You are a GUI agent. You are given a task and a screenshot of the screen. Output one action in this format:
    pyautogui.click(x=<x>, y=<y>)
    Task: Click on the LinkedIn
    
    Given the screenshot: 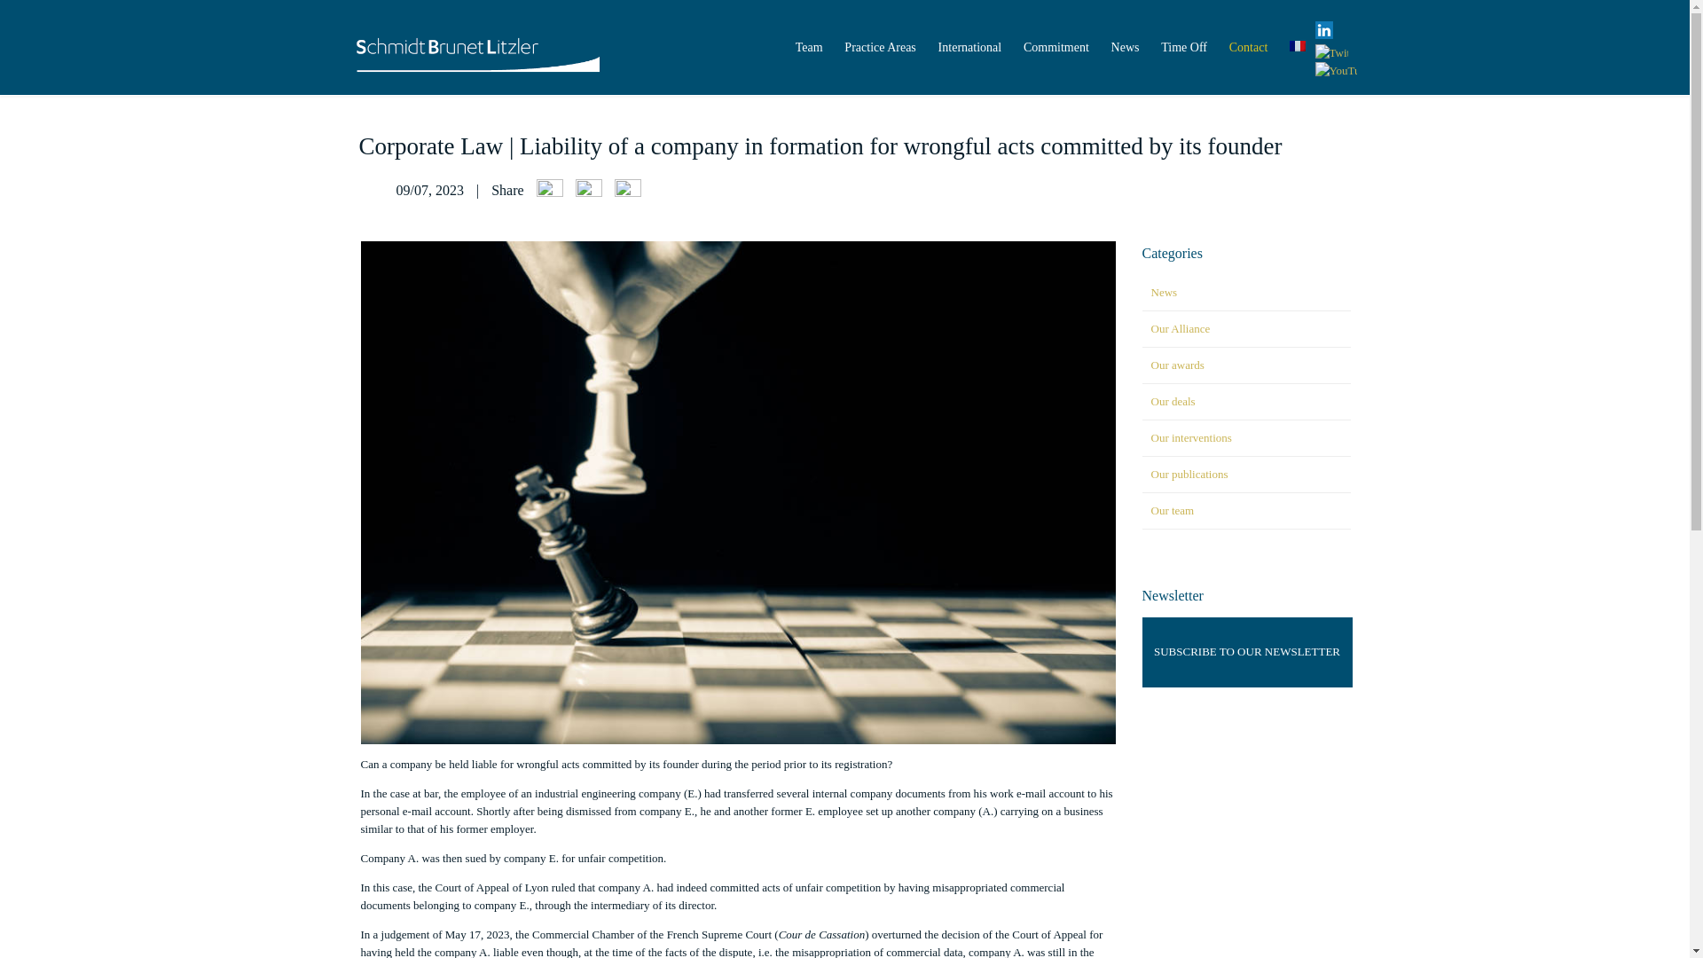 What is the action you would take?
    pyautogui.click(x=1318, y=35)
    